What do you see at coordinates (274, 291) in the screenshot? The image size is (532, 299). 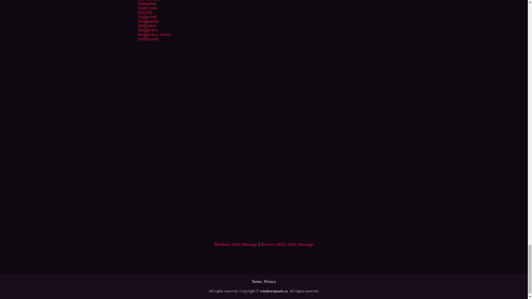 I see `windsorsquash.ca` at bounding box center [274, 291].